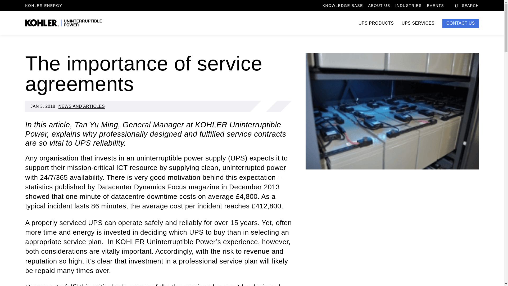 Image resolution: width=508 pixels, height=286 pixels. I want to click on UPS SERVICES, so click(418, 28).